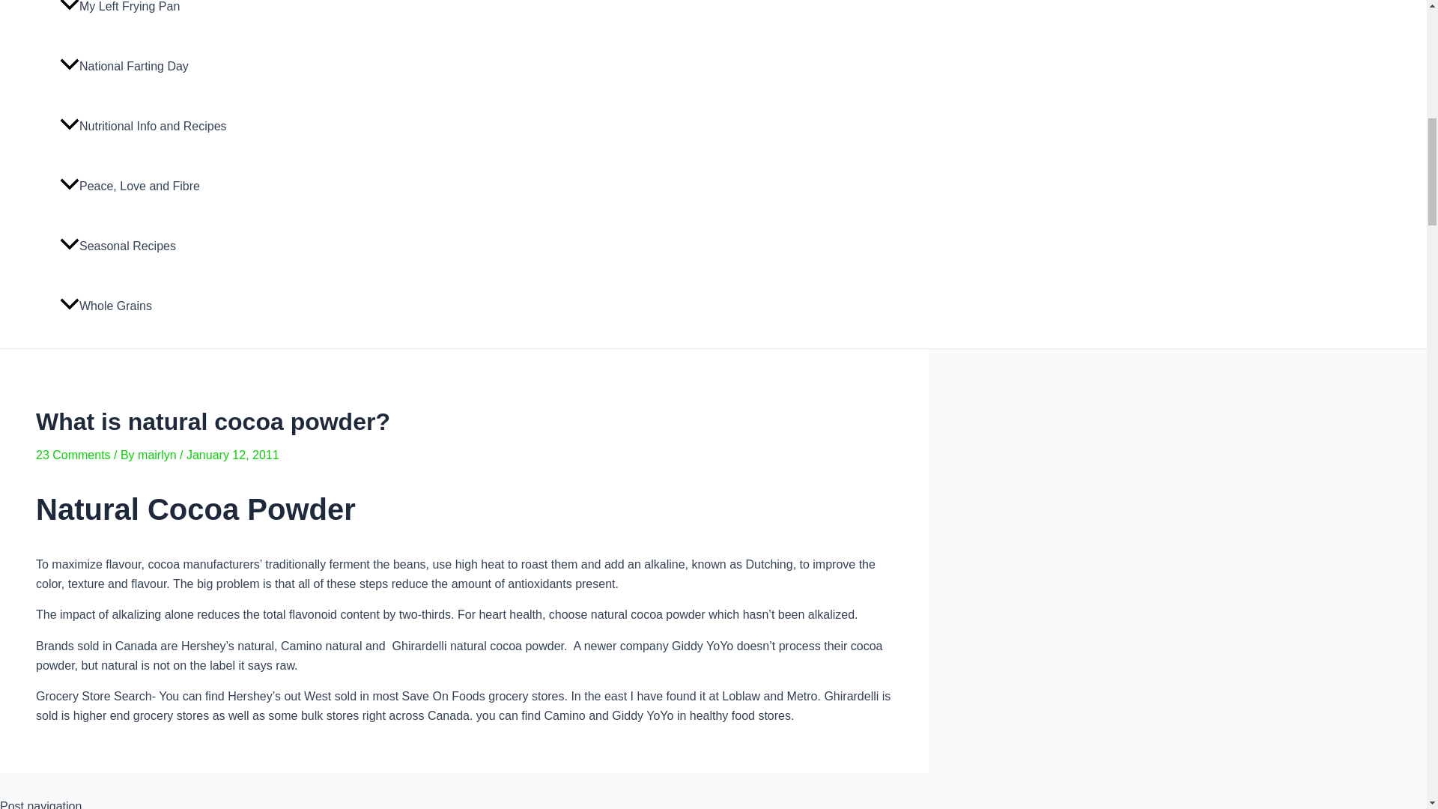 This screenshot has height=809, width=1438. Describe the element at coordinates (144, 126) in the screenshot. I see `Nutritional Info and Recipes` at that location.